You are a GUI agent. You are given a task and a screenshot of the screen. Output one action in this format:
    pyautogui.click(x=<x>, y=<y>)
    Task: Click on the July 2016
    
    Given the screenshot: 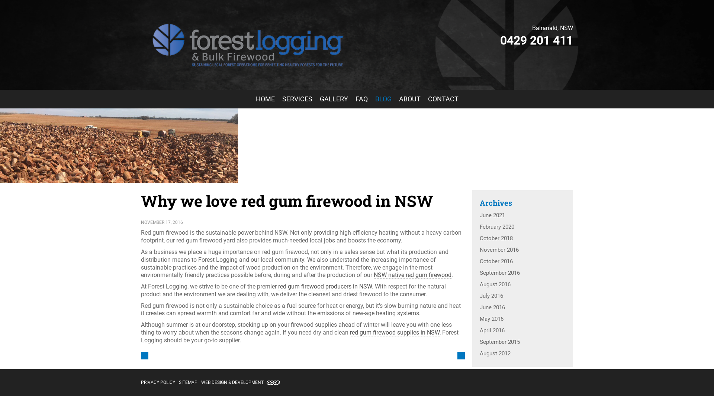 What is the action you would take?
    pyautogui.click(x=522, y=296)
    